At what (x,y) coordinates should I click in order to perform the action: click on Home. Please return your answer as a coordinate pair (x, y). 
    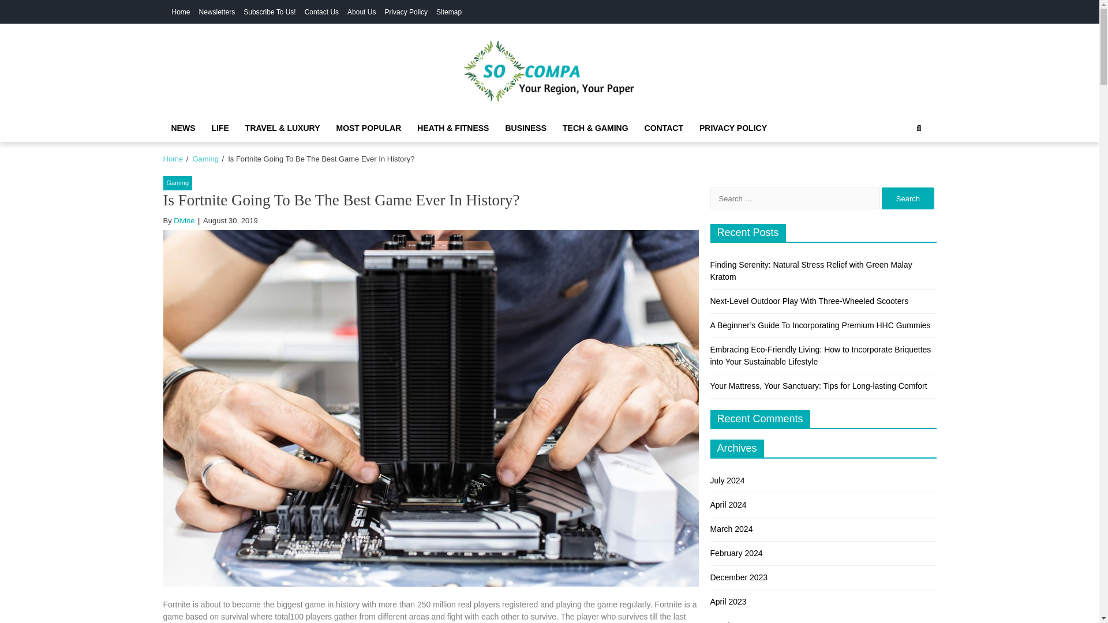
    Looking at the image, I should click on (173, 158).